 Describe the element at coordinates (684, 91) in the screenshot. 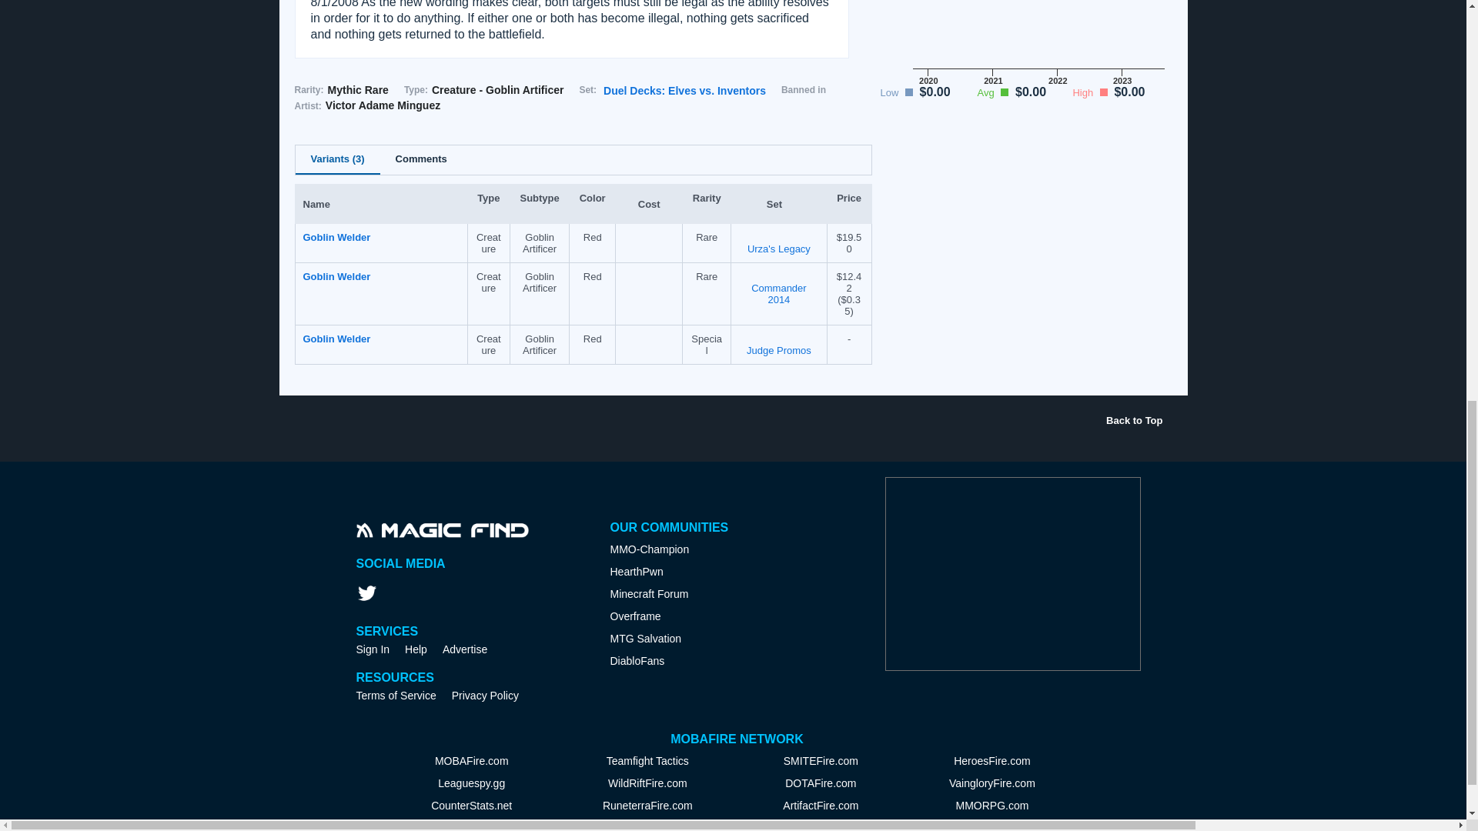

I see `Duel Decks: Elves vs. Inventors` at that location.